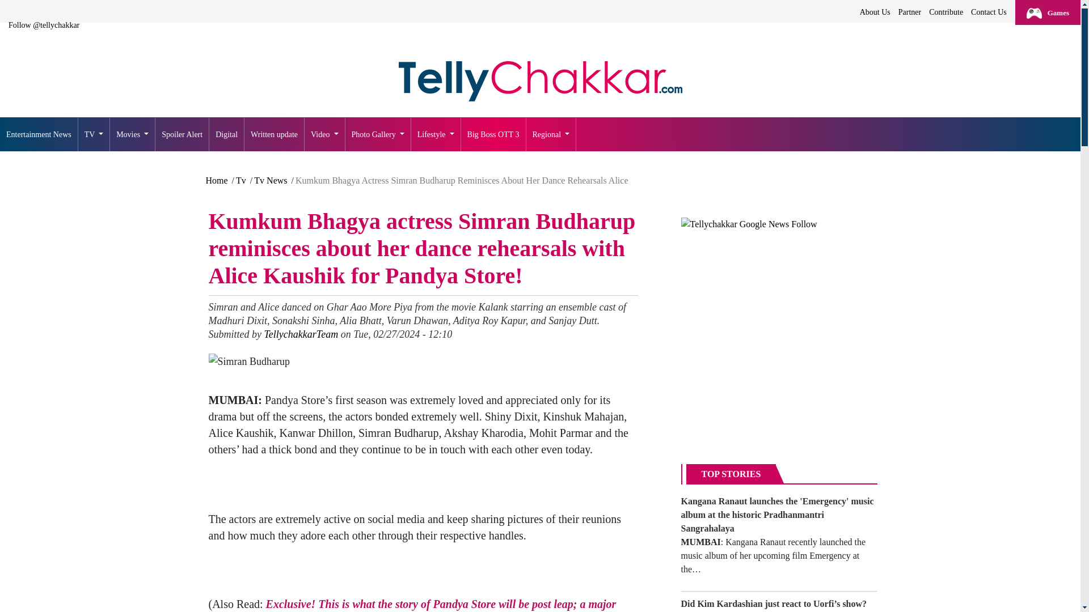 This screenshot has height=612, width=1089. Describe the element at coordinates (875, 12) in the screenshot. I see `About Us` at that location.